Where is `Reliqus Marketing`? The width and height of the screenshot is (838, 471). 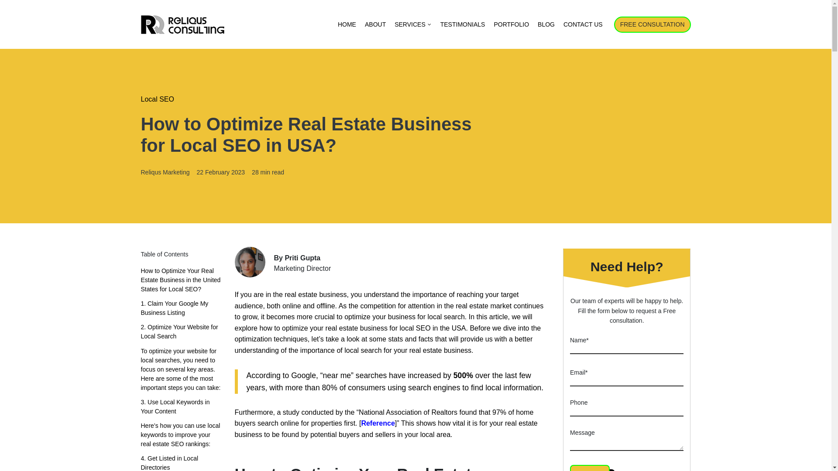 Reliqus Marketing is located at coordinates (165, 172).